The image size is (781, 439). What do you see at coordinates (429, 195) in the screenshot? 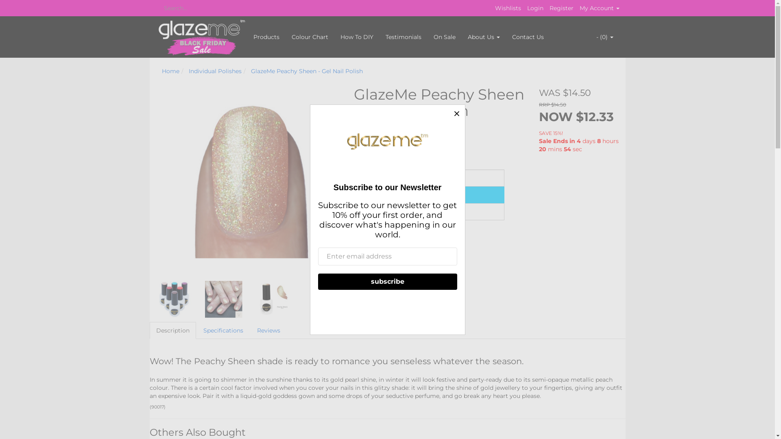
I see `Add to Cart` at bounding box center [429, 195].